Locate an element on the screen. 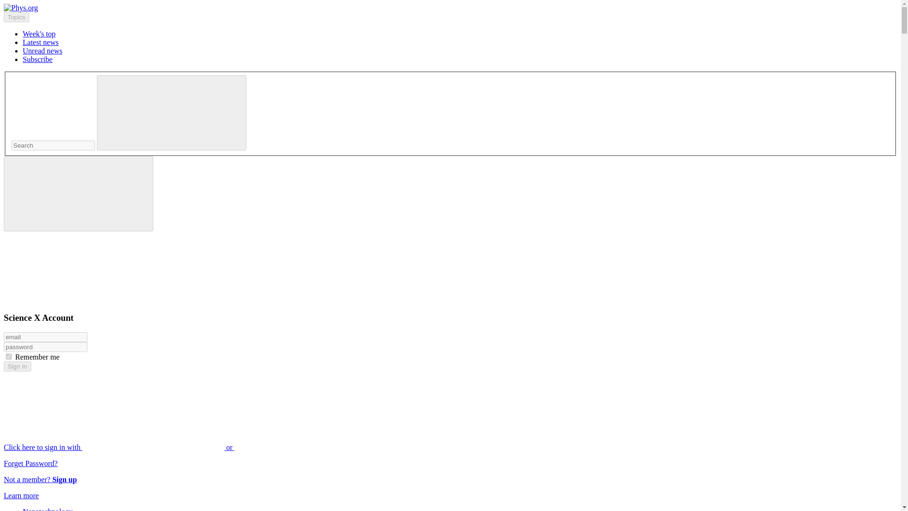 This screenshot has height=511, width=908. Nanotechnology is located at coordinates (47, 509).